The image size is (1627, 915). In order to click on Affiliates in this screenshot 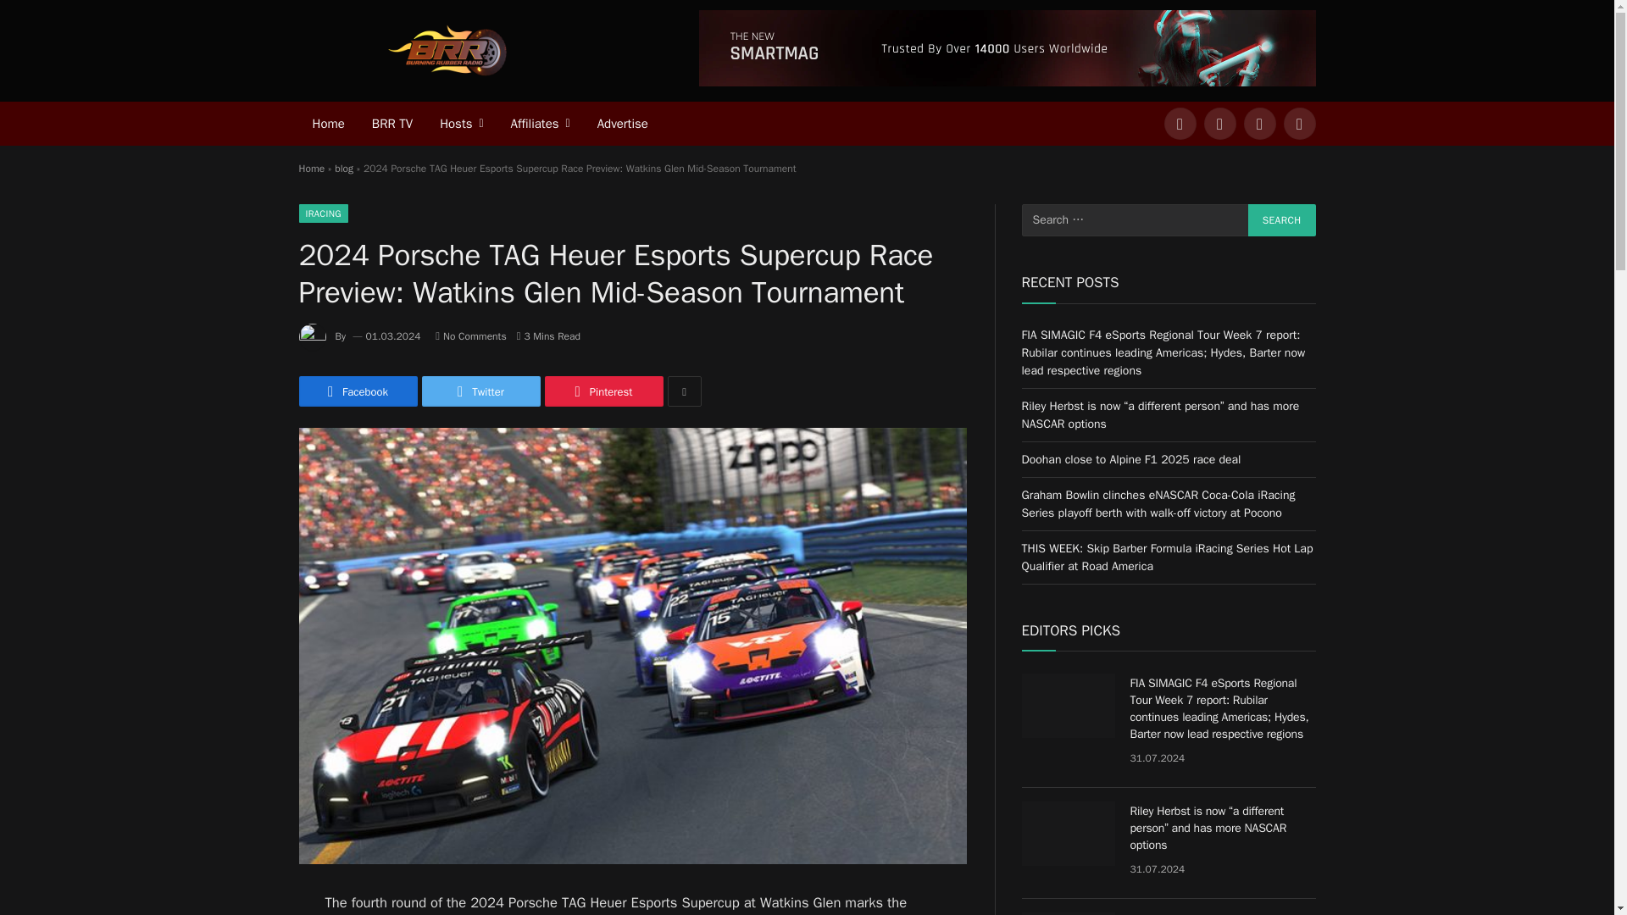, I will do `click(541, 123)`.